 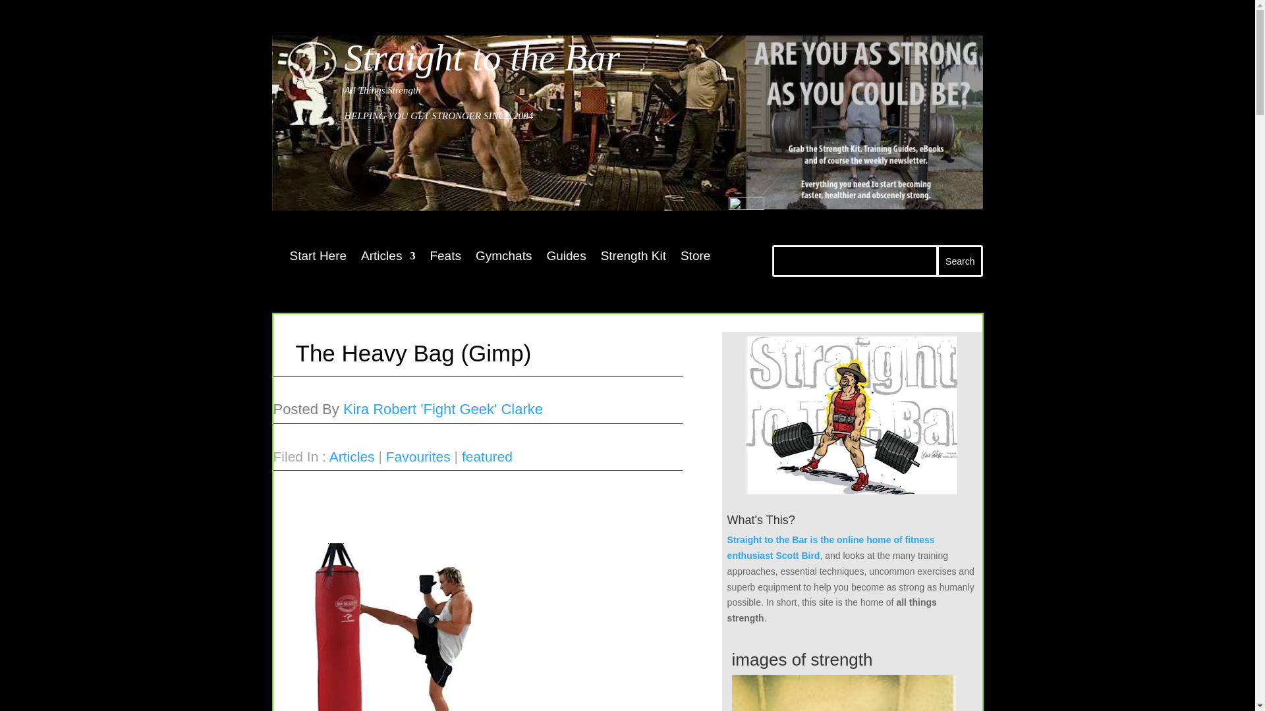 What do you see at coordinates (694, 258) in the screenshot?
I see `Store` at bounding box center [694, 258].